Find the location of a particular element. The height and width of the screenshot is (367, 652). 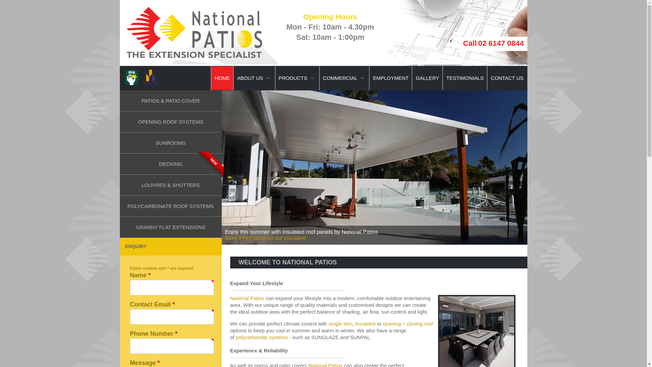

polycarbonate systems is located at coordinates (261, 337).